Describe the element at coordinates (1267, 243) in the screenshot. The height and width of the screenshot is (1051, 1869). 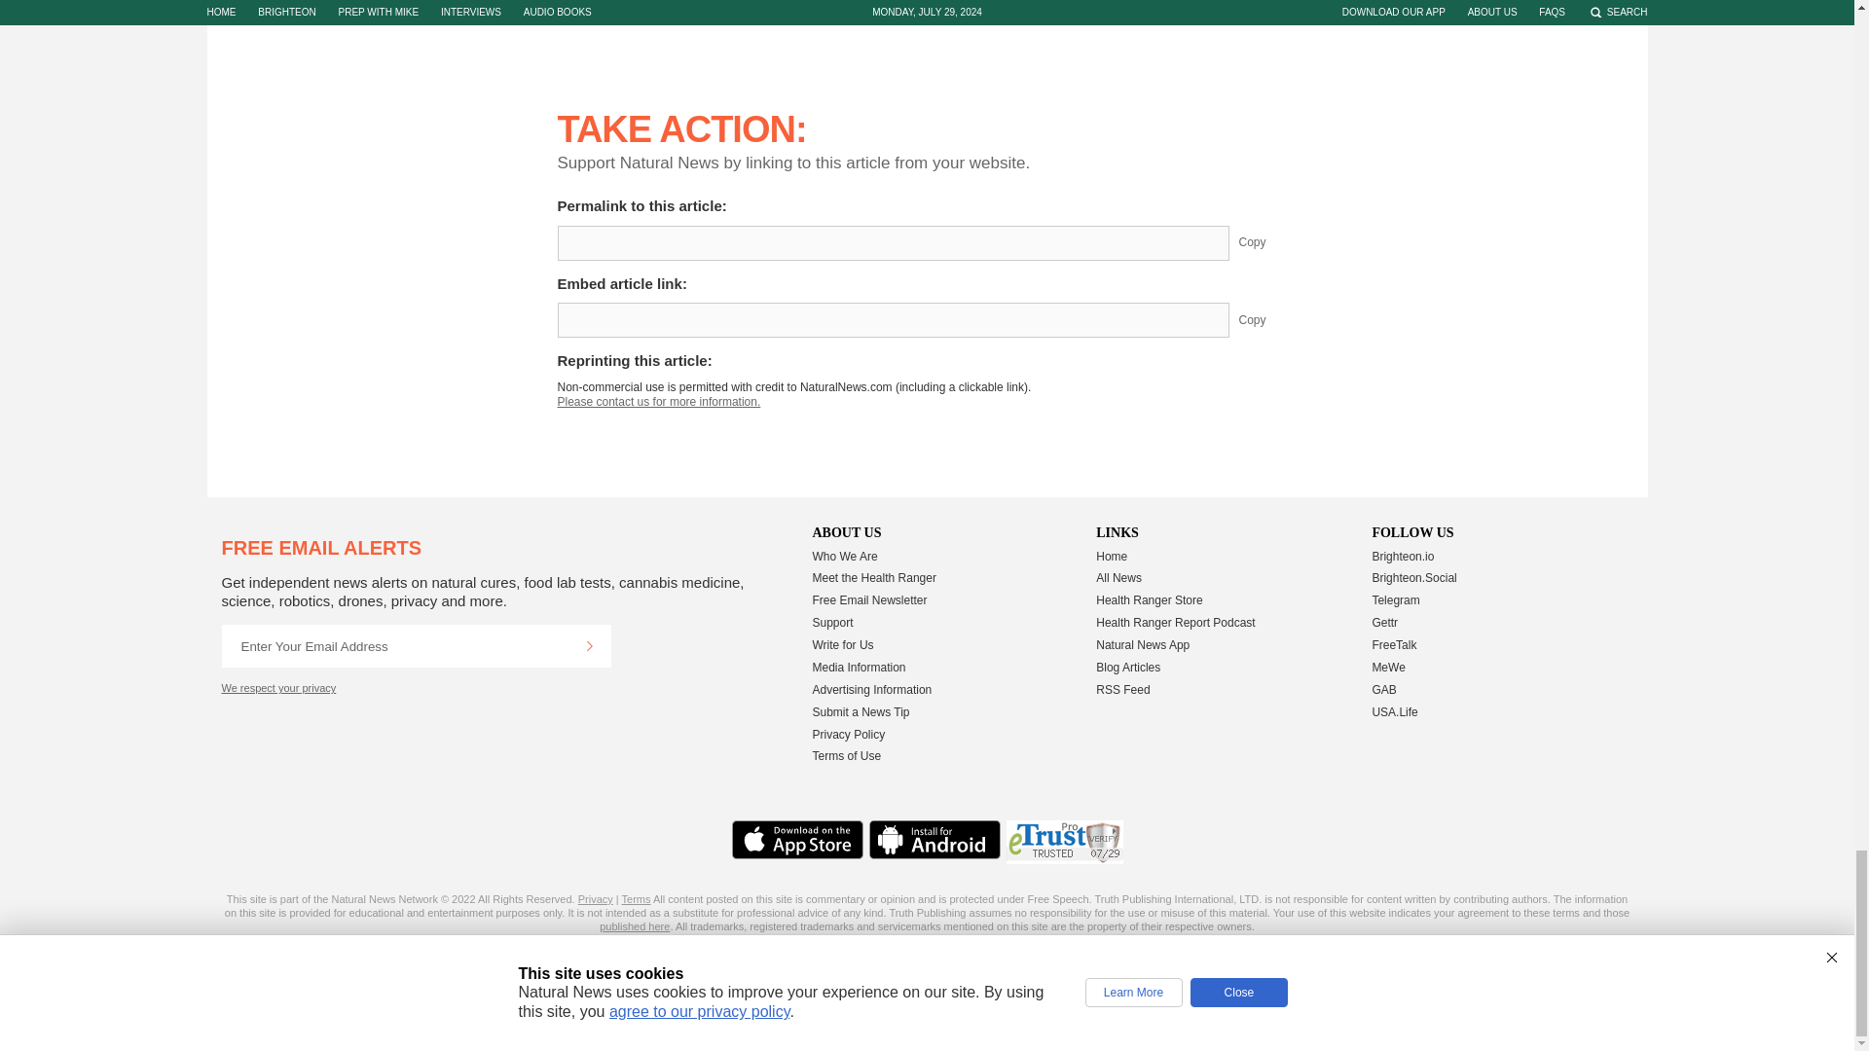
I see `Copy Permalink` at that location.